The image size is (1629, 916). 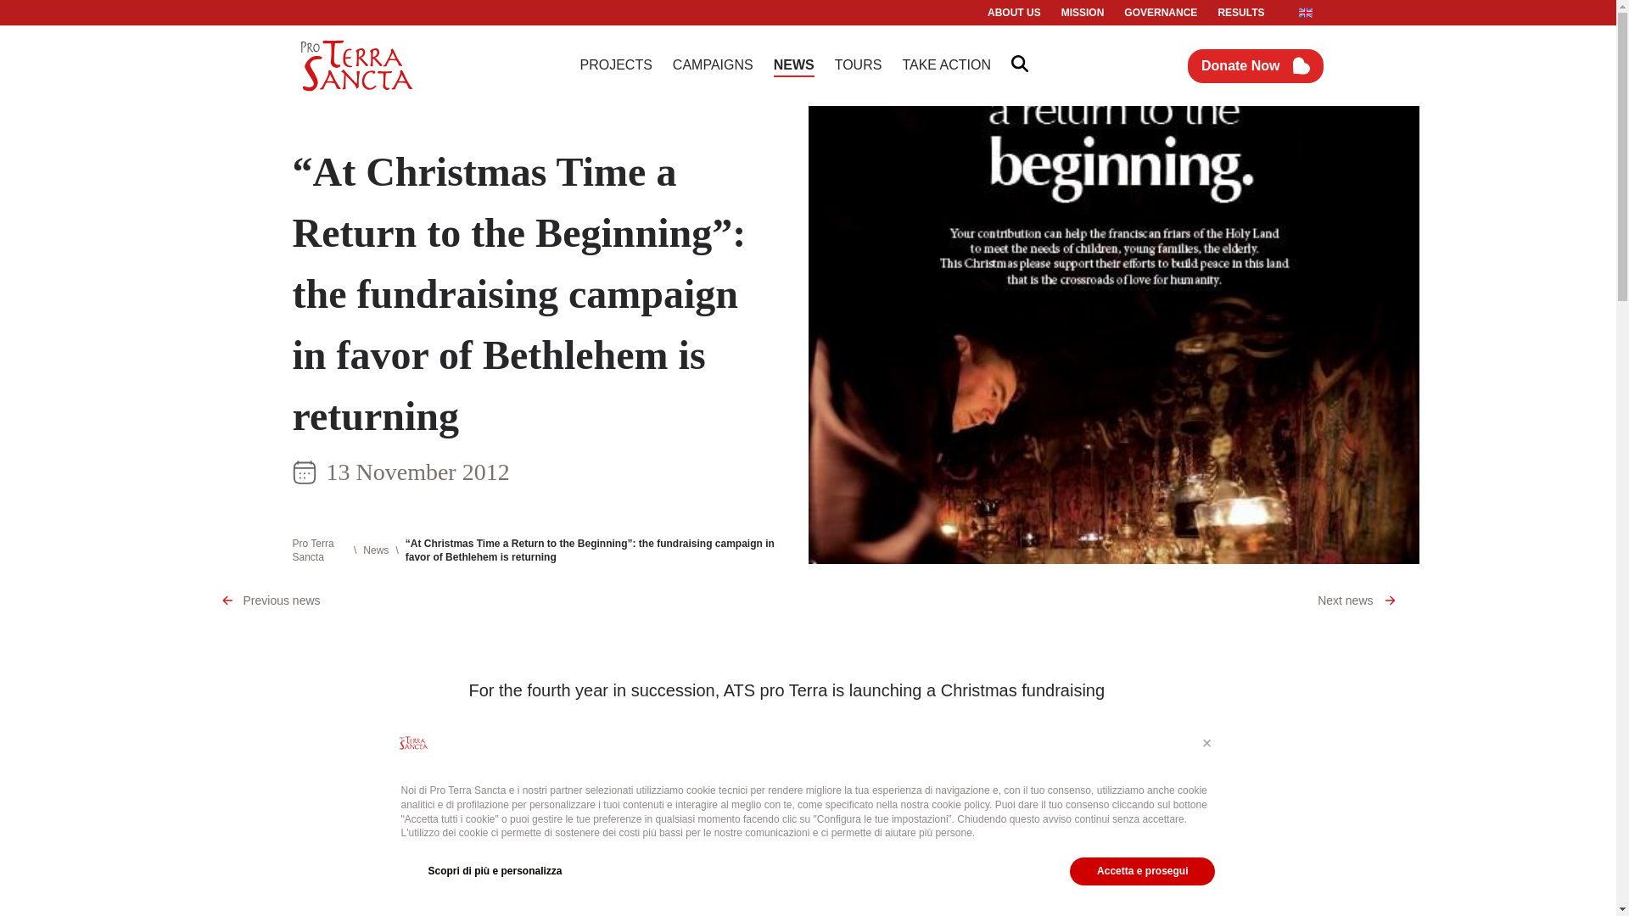 What do you see at coordinates (1083, 12) in the screenshot?
I see `MISSION` at bounding box center [1083, 12].